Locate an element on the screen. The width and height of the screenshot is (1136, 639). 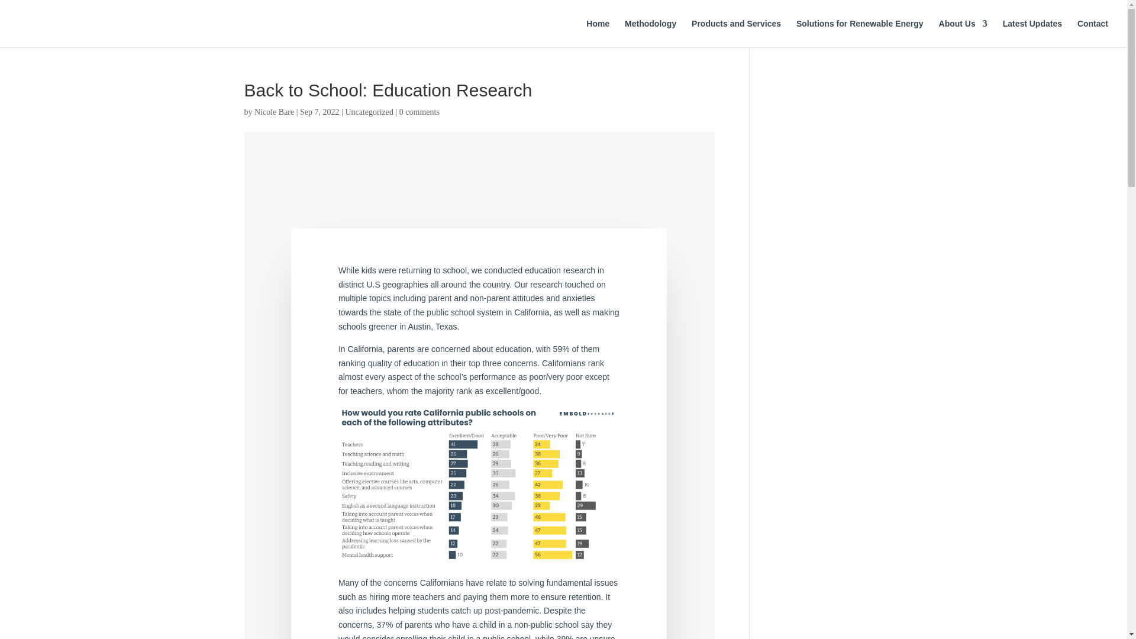
Contact is located at coordinates (1092, 33).